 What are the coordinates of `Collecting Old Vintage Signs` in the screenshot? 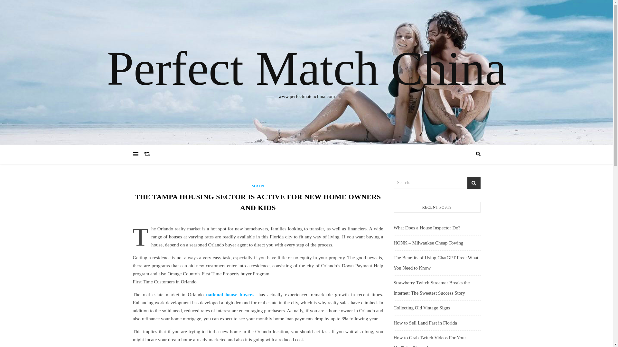 It's located at (421, 308).